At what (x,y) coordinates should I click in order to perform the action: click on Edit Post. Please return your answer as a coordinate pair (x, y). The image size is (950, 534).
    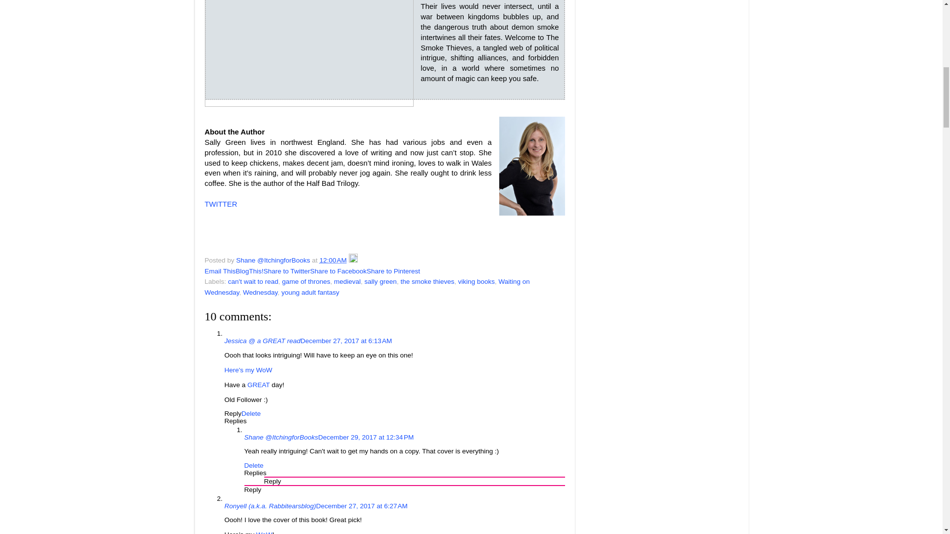
    Looking at the image, I should click on (353, 260).